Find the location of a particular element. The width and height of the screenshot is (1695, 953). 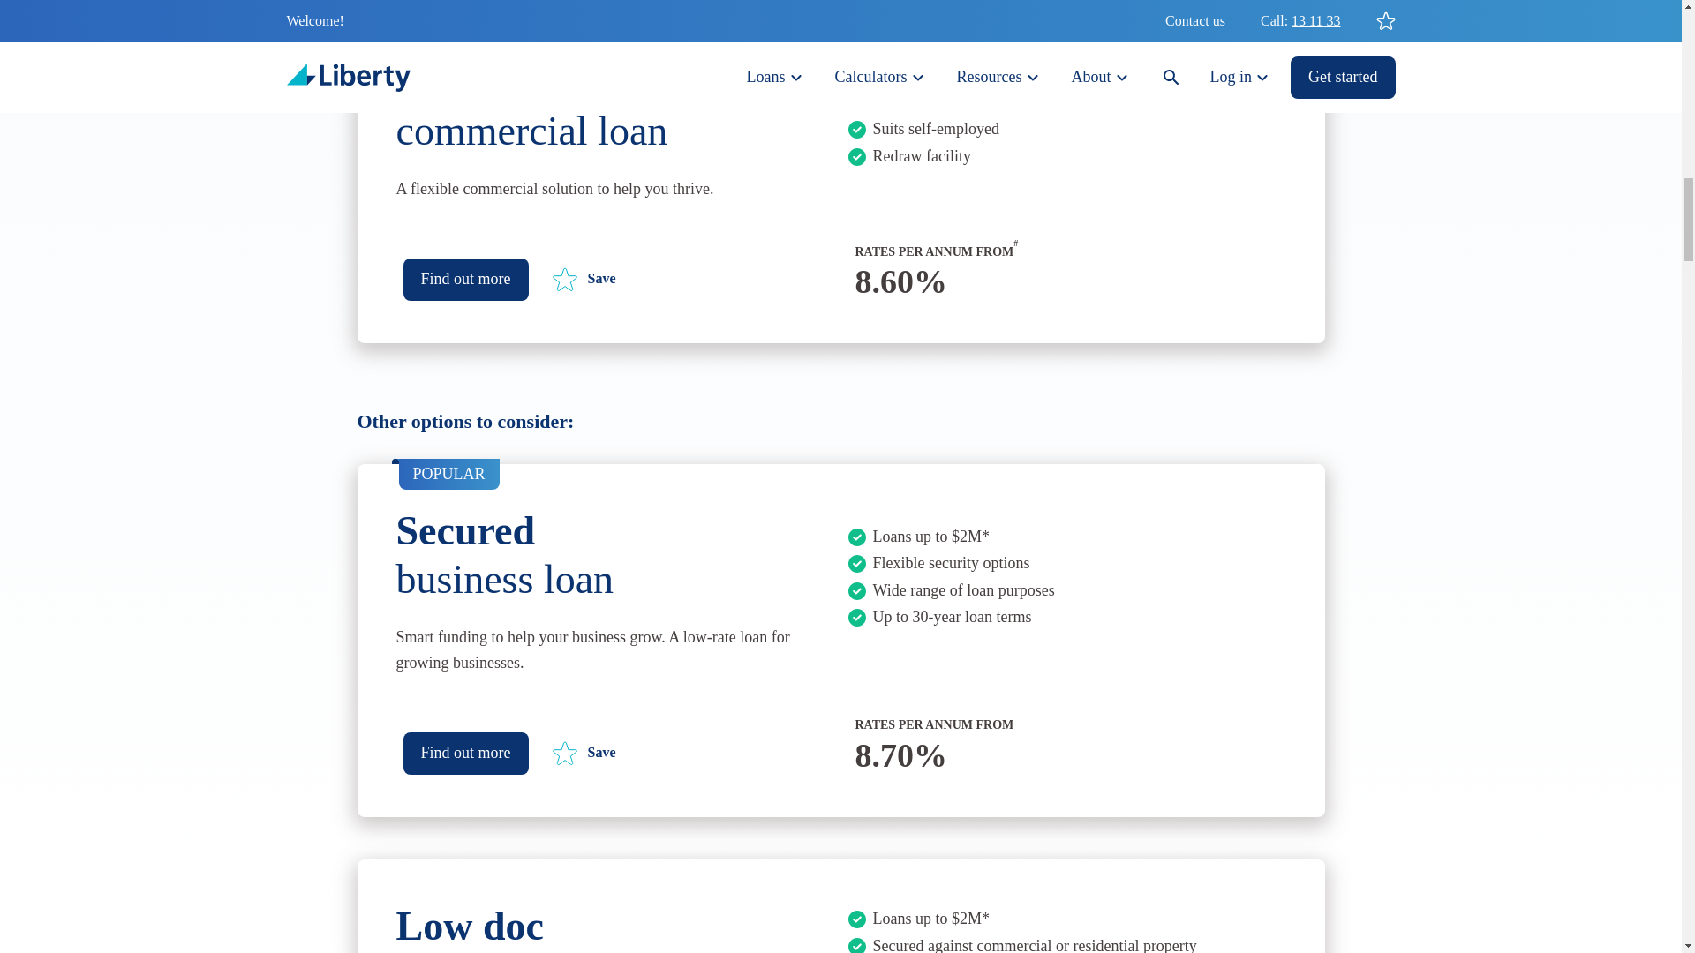

Find out more is located at coordinates (464, 754).